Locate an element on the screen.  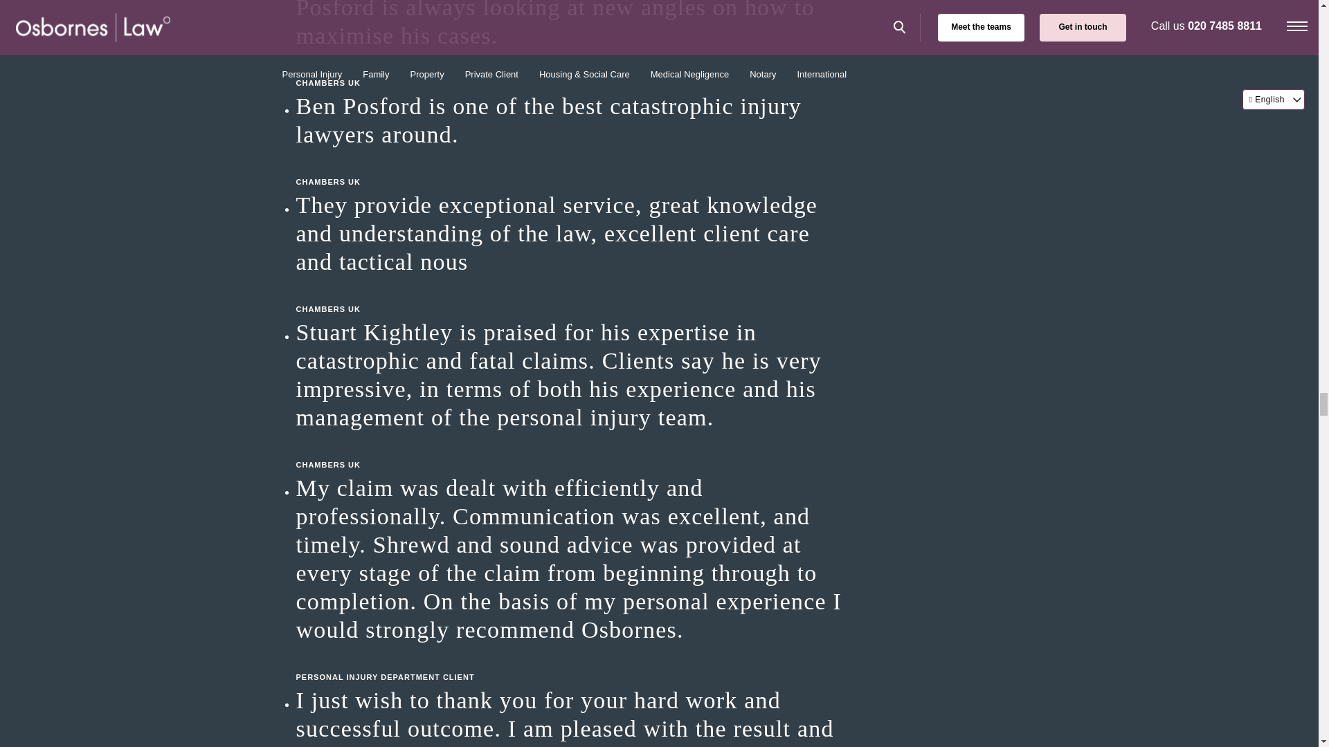
CHAMBERS UK is located at coordinates (573, 69).